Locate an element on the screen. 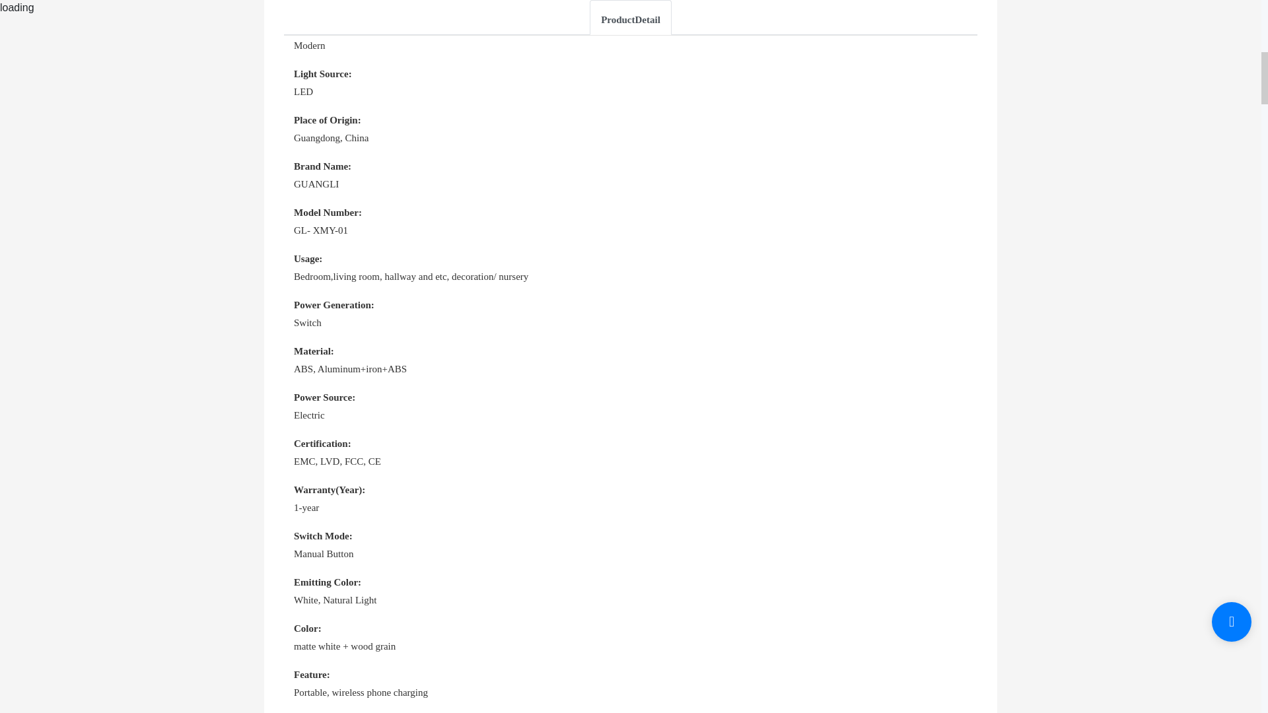 This screenshot has width=1268, height=713. Power Generation is located at coordinates (334, 304).